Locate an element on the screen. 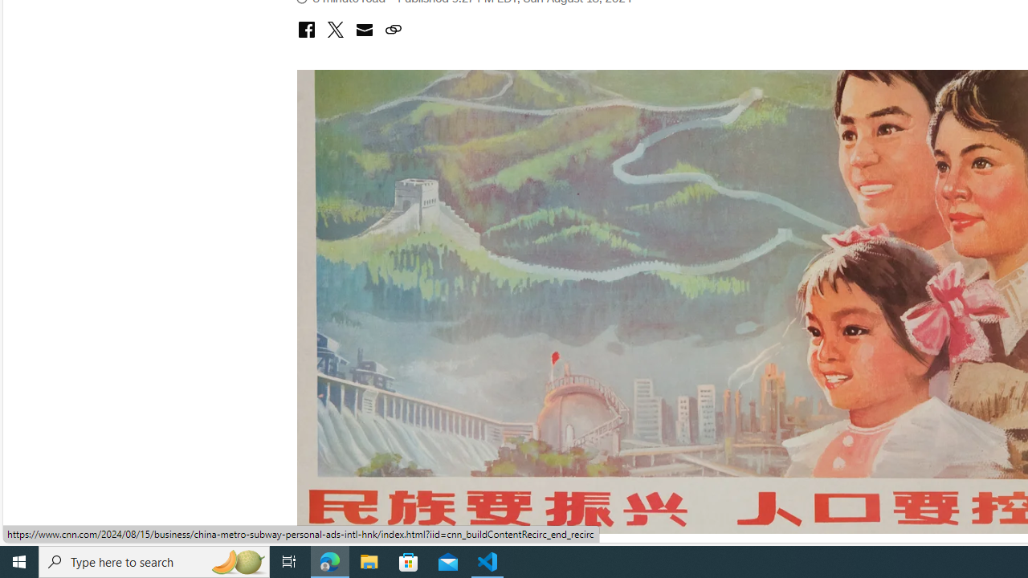 The image size is (1028, 578). copy link to clipboard is located at coordinates (393, 31).